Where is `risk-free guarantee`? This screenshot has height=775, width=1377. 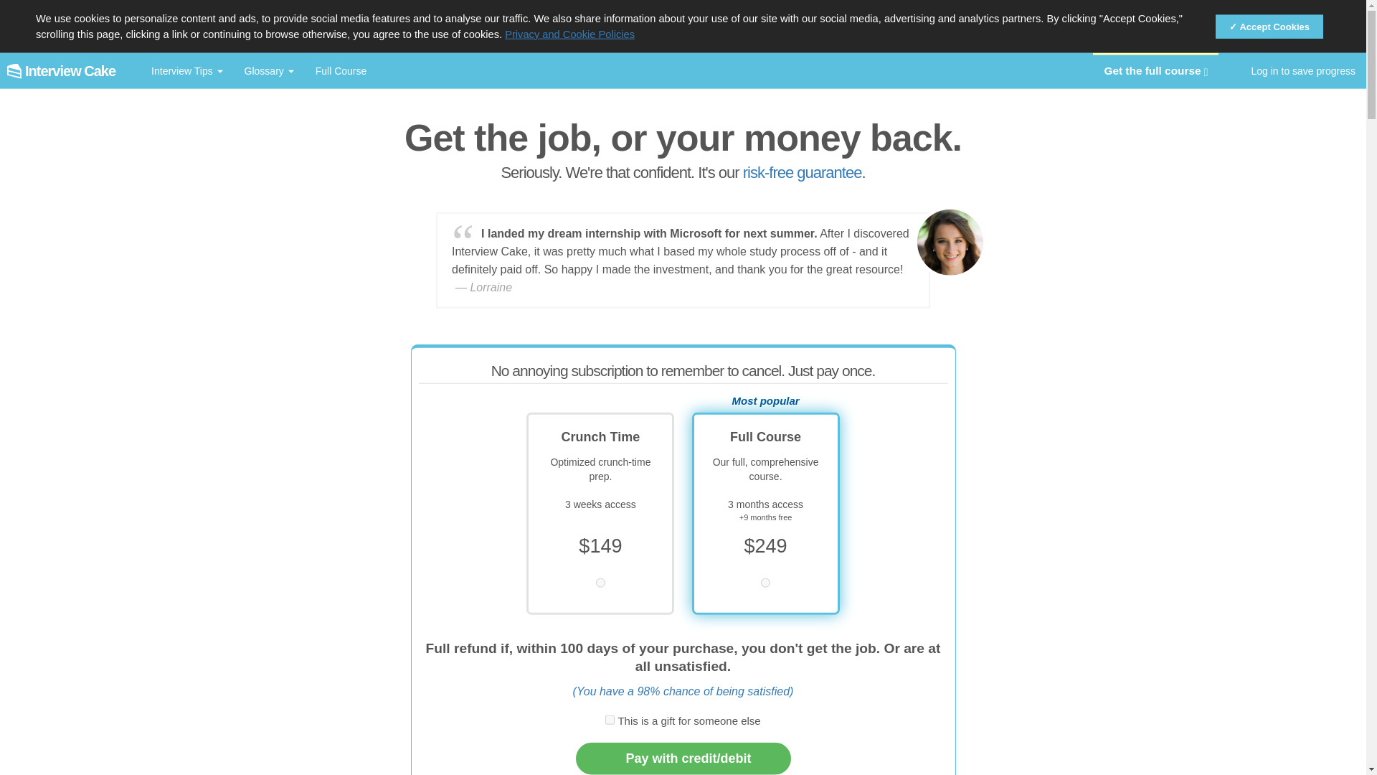
risk-free guarantee is located at coordinates (802, 172).